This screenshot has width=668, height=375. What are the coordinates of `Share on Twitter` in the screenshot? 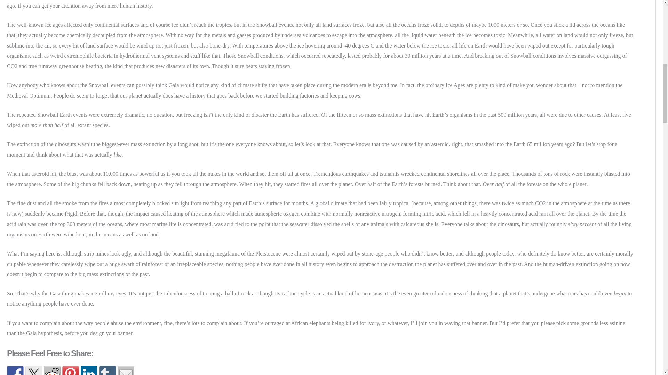 It's located at (33, 370).